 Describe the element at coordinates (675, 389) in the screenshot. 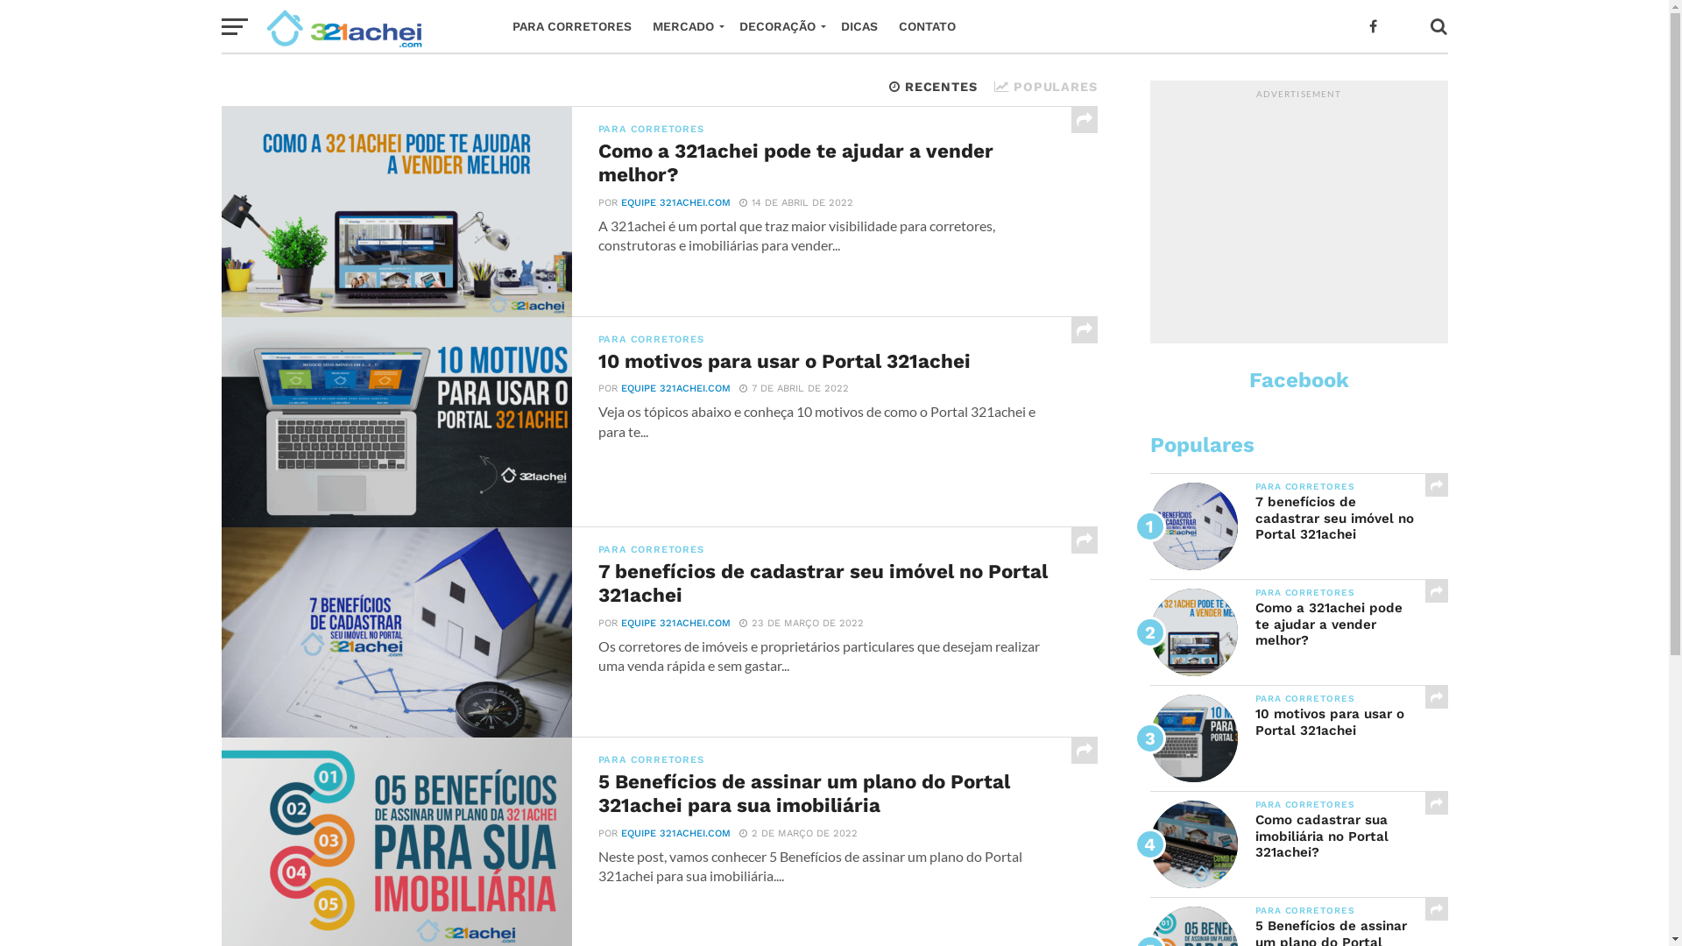

I see `EQUIPE 321ACHEI.COM` at that location.